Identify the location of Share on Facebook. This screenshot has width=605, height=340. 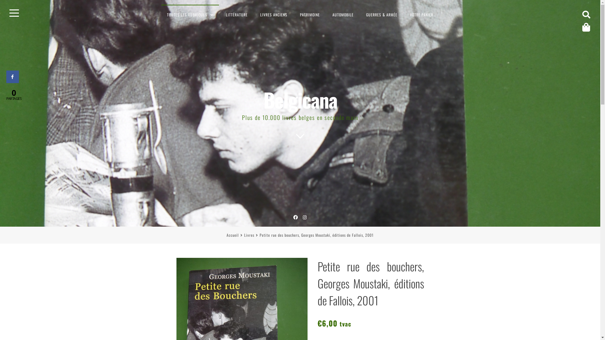
(13, 81).